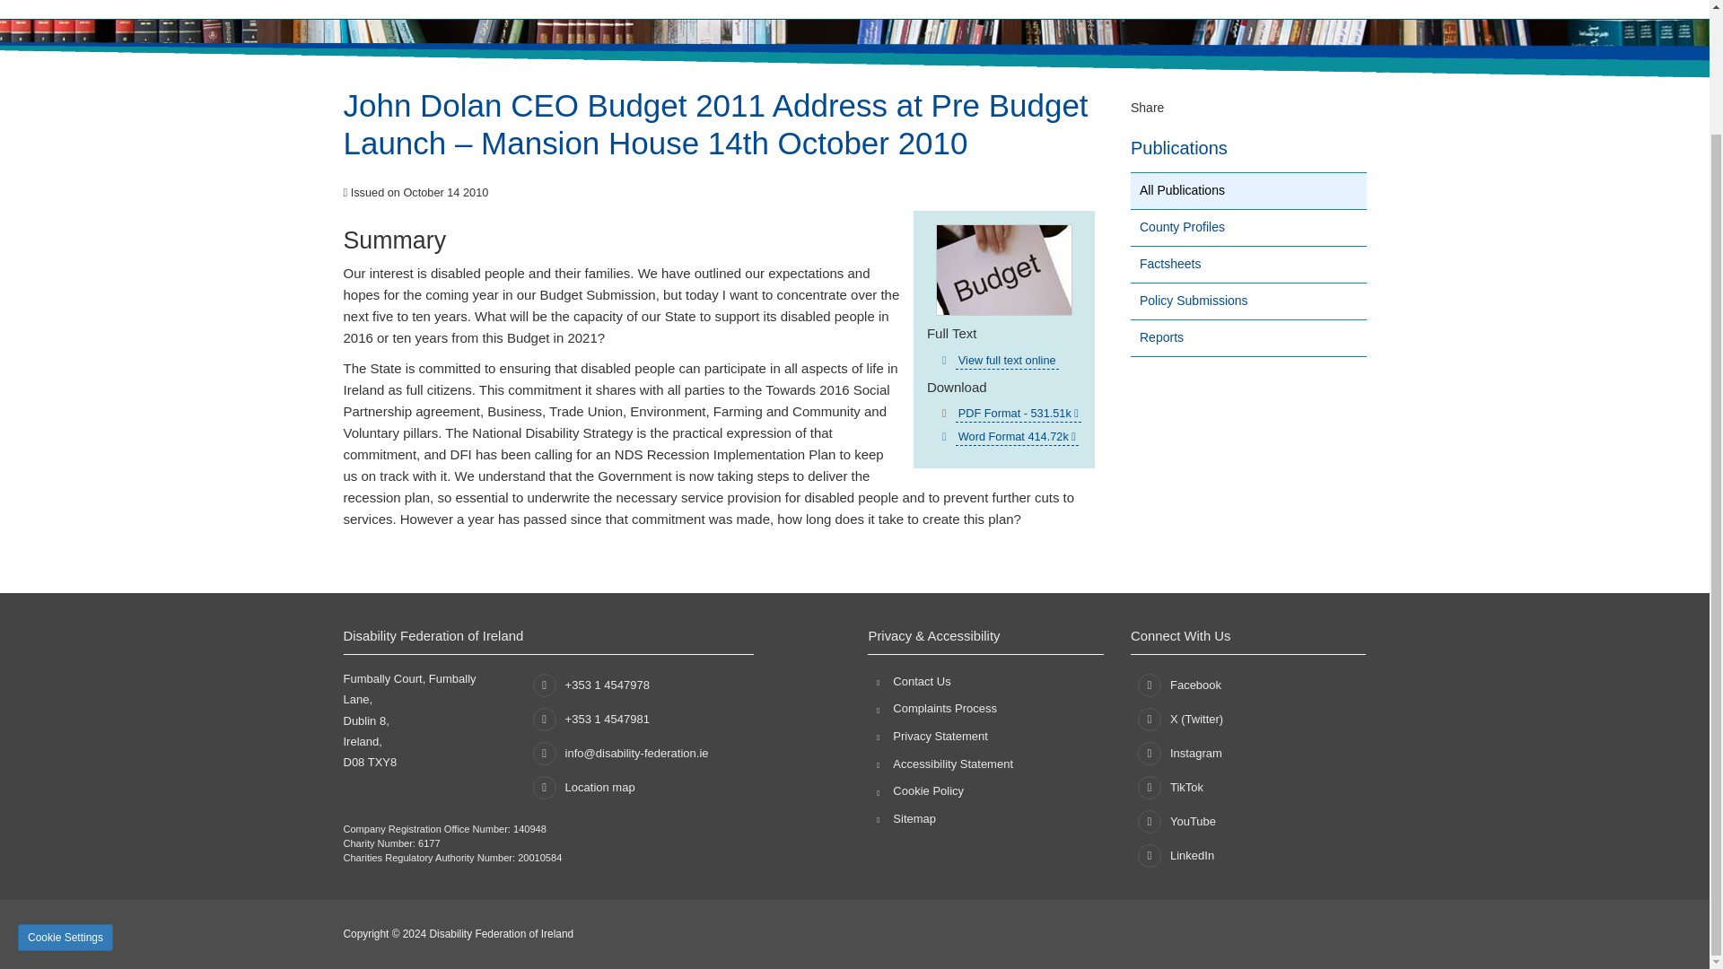 The height and width of the screenshot is (969, 1723). Describe the element at coordinates (509, 7) in the screenshot. I see `DISABILITY FEDERATION OF IRELAND` at that location.